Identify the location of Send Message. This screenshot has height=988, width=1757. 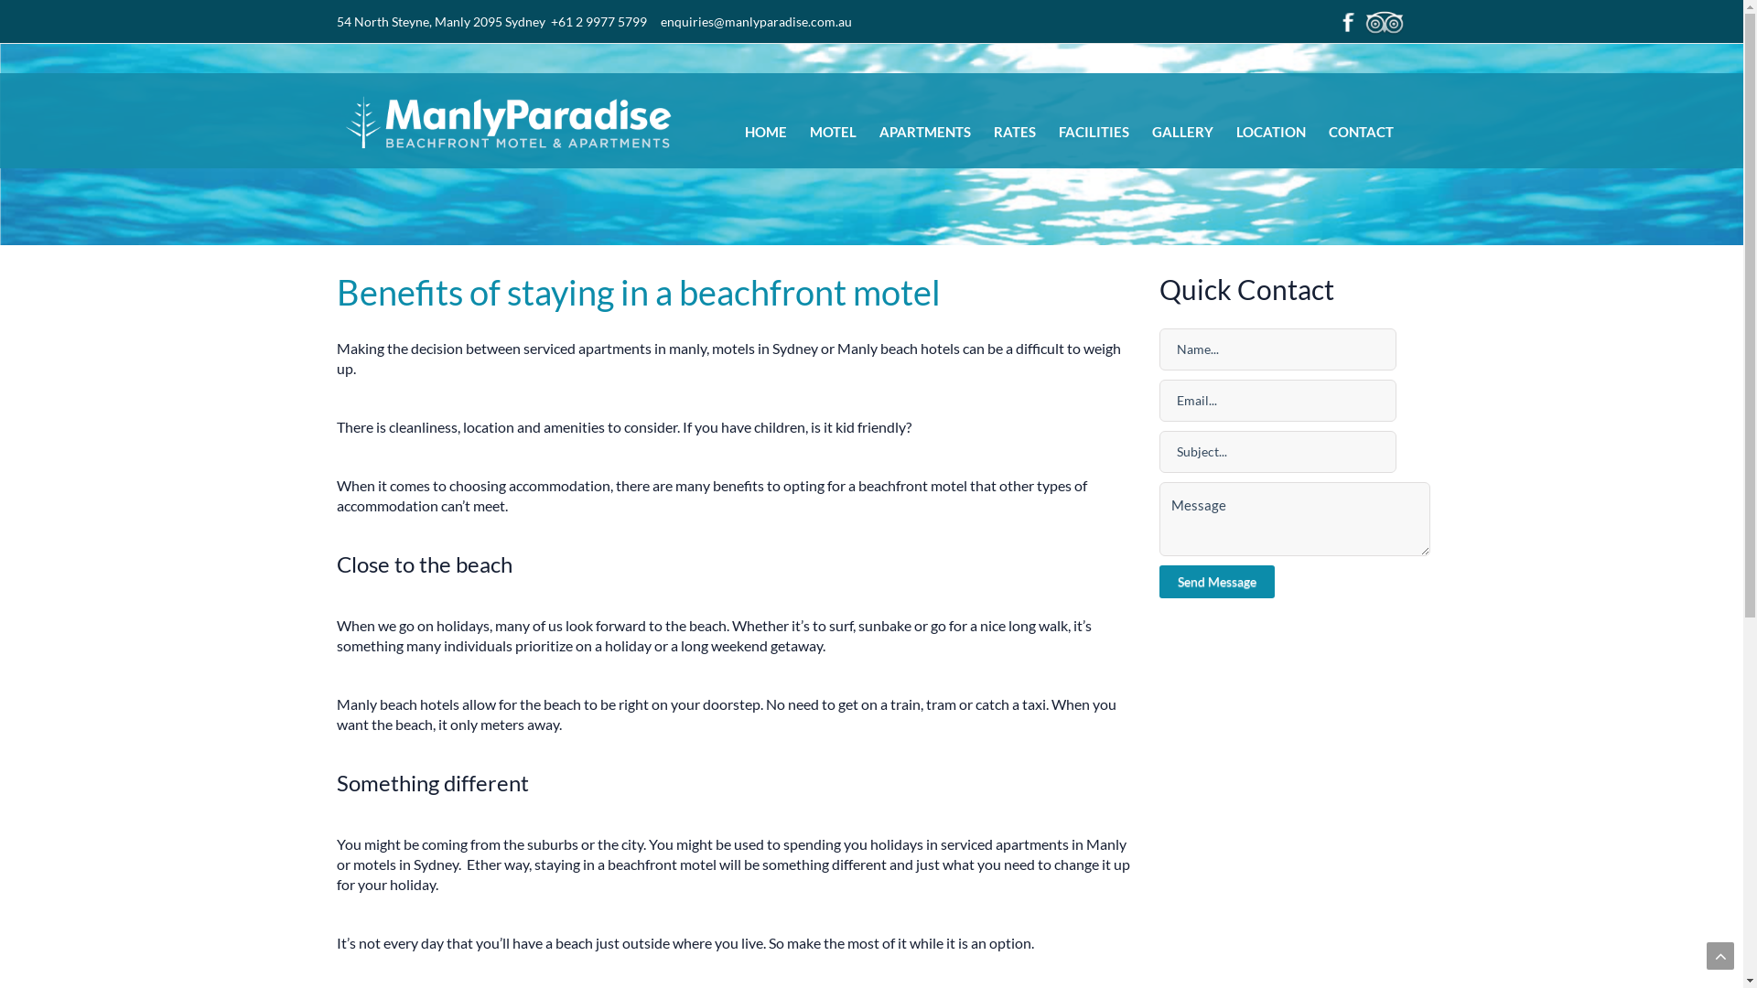
(1217, 582).